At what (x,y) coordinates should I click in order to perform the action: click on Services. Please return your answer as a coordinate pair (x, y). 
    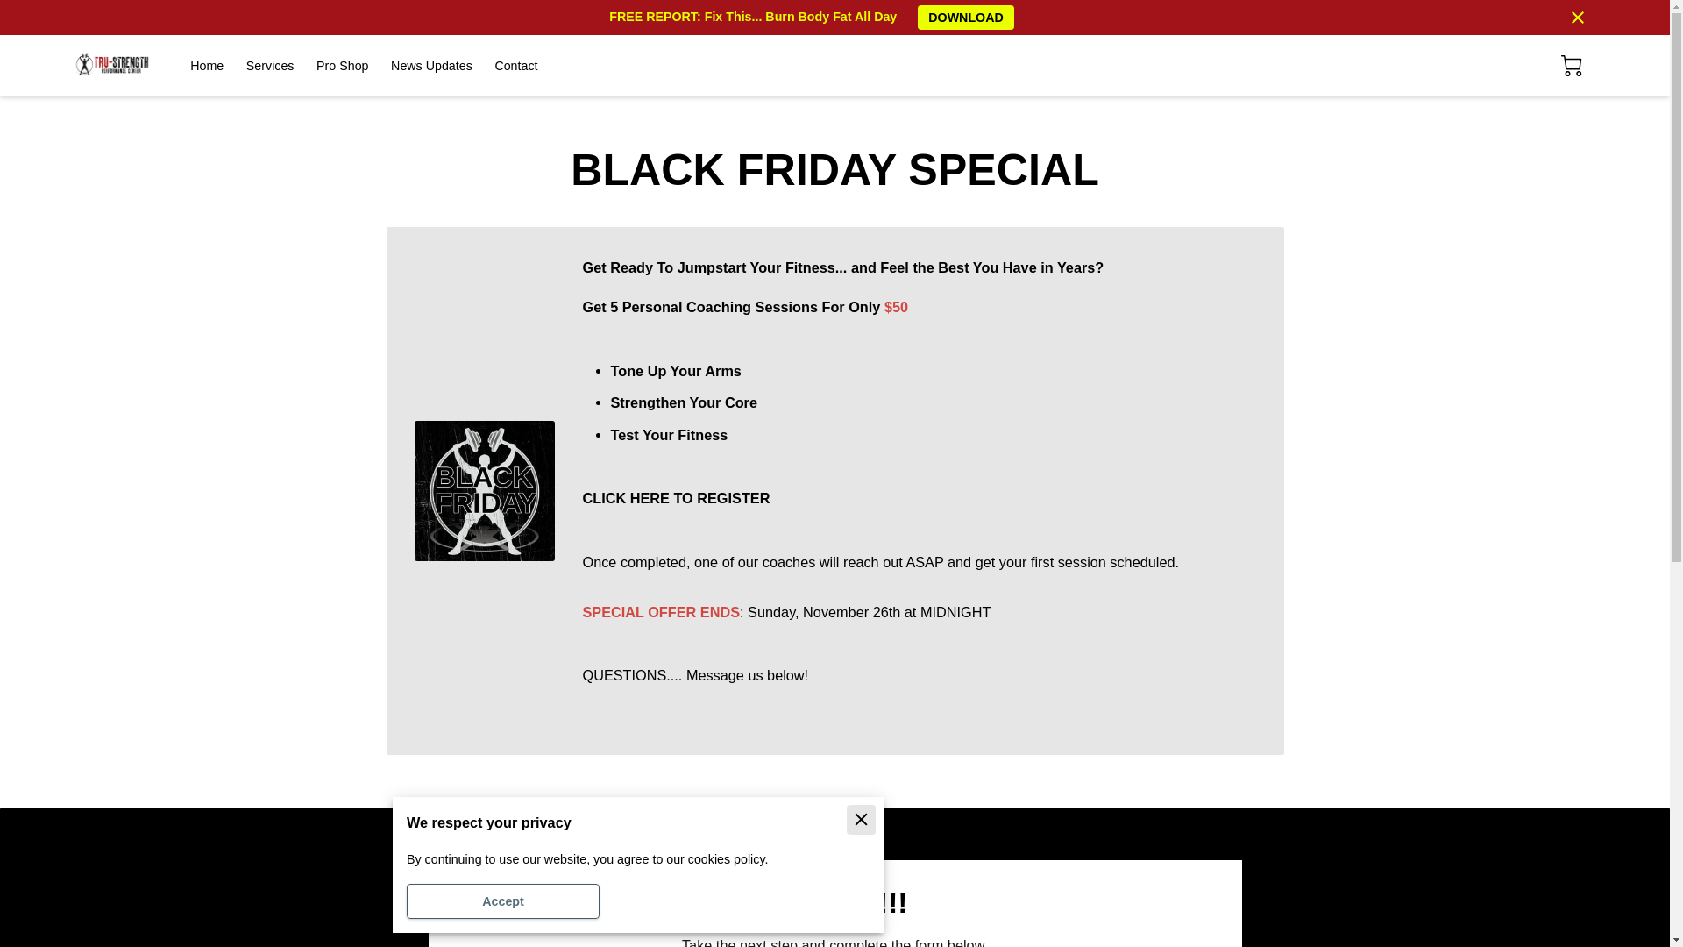
    Looking at the image, I should click on (270, 66).